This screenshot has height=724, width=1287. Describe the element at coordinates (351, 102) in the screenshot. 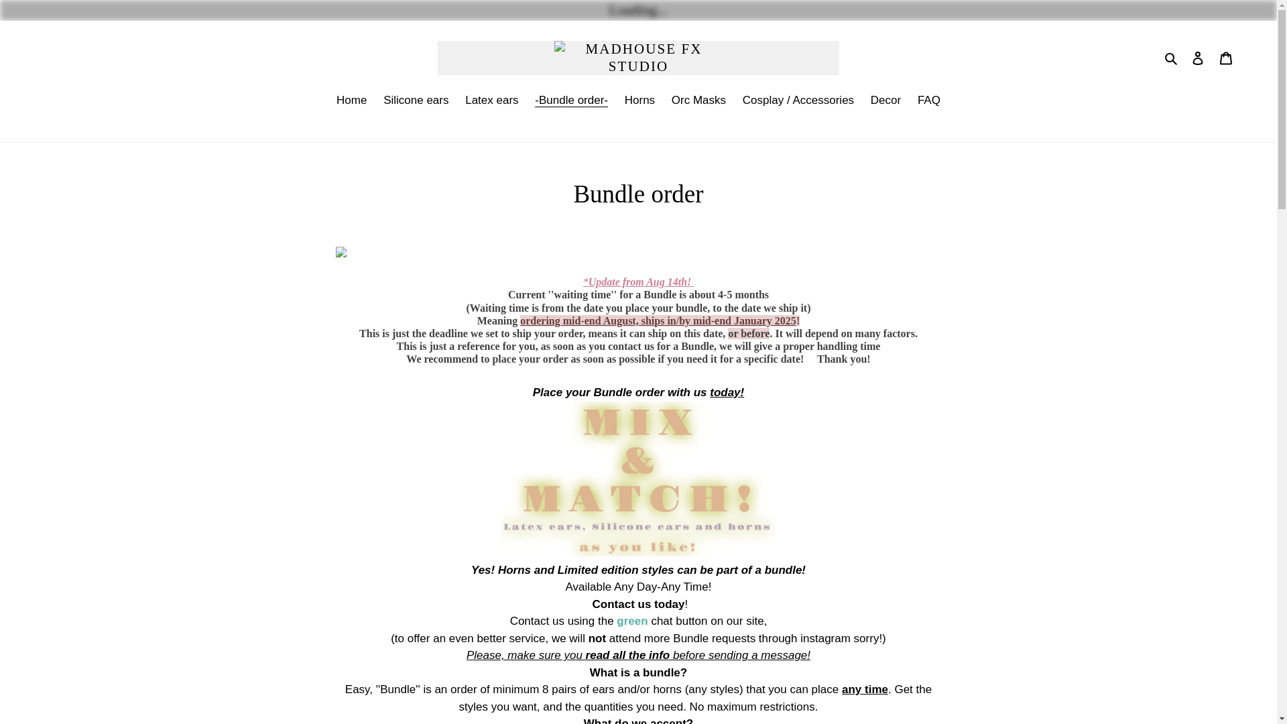

I see `Home` at that location.